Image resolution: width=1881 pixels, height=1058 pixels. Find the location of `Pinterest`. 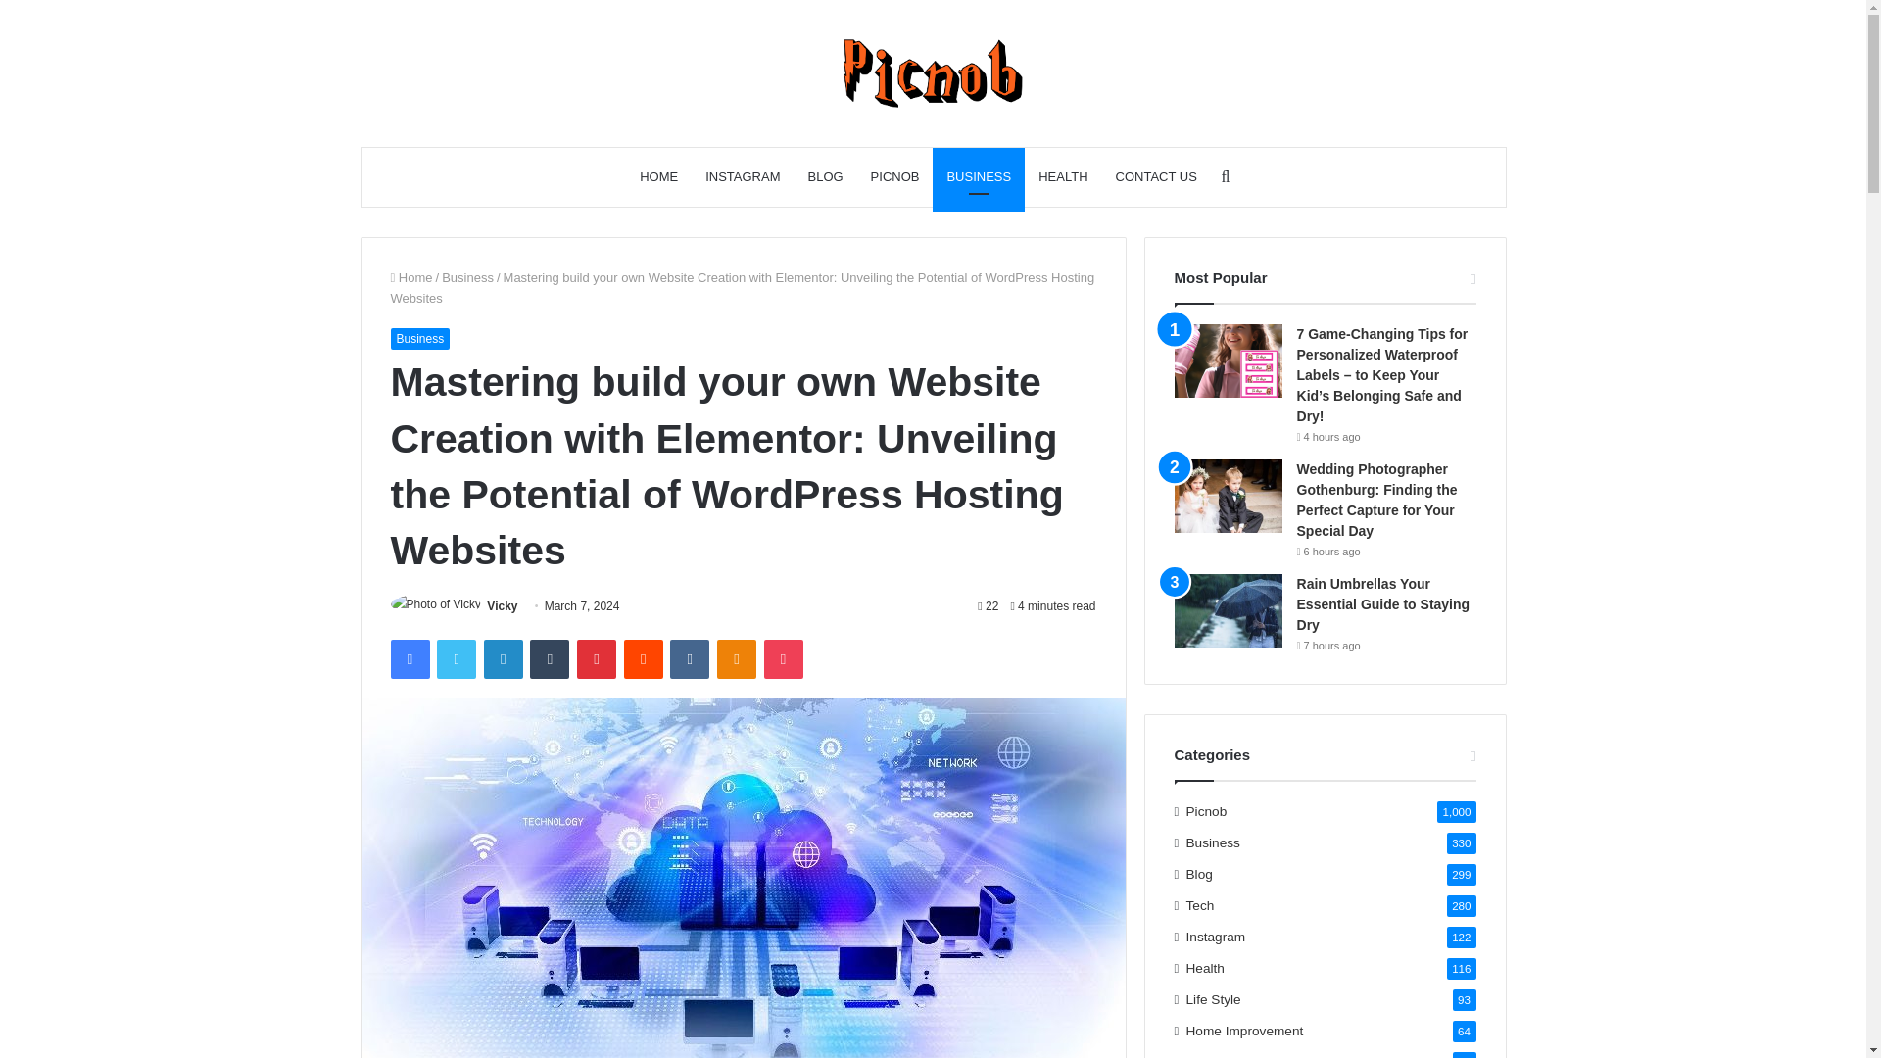

Pinterest is located at coordinates (597, 659).